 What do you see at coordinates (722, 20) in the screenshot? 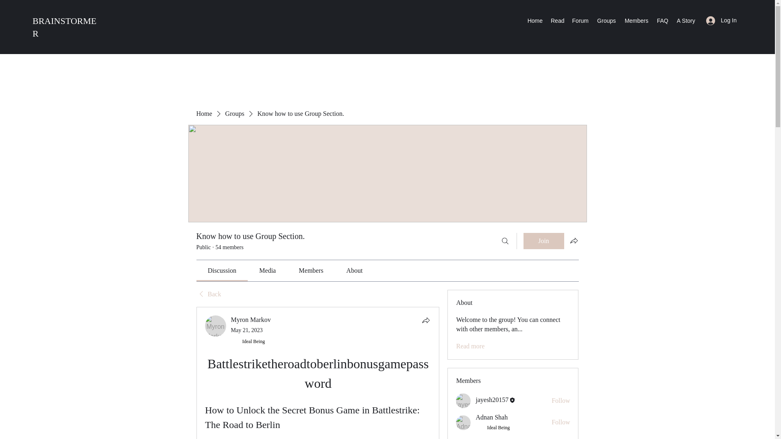
I see `Log In` at bounding box center [722, 20].